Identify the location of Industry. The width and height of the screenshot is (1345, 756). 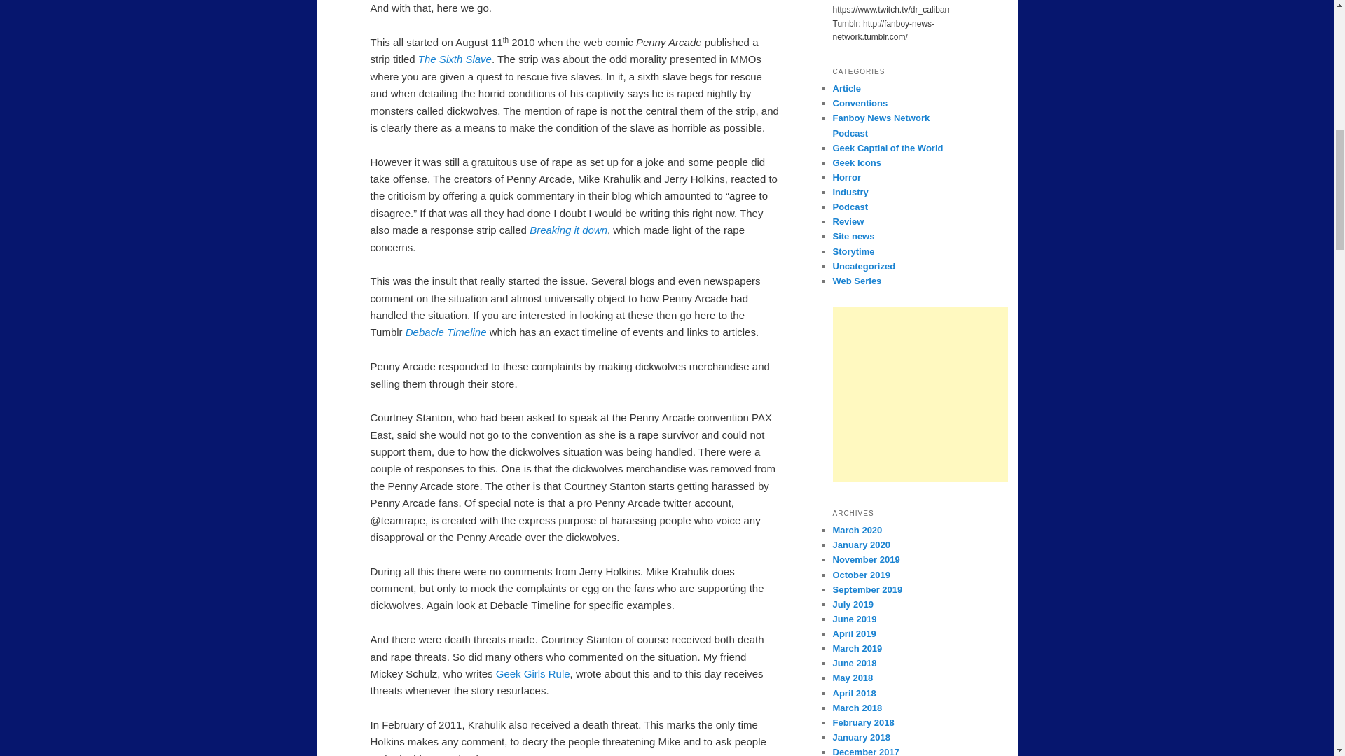
(850, 192).